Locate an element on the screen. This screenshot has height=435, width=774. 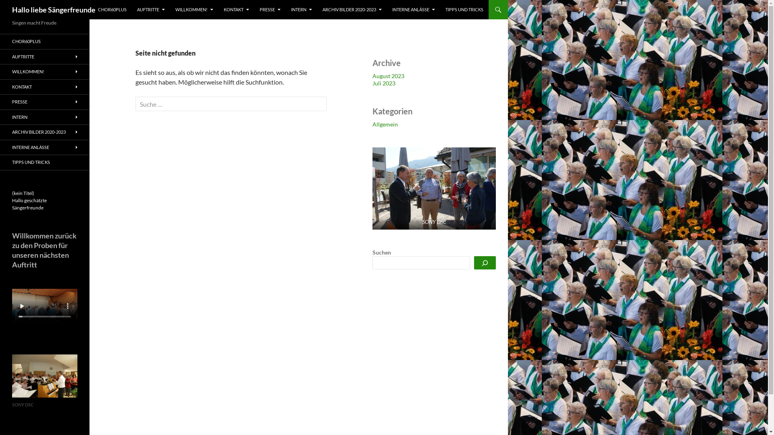
CHOR60PLUS is located at coordinates (112, 10).